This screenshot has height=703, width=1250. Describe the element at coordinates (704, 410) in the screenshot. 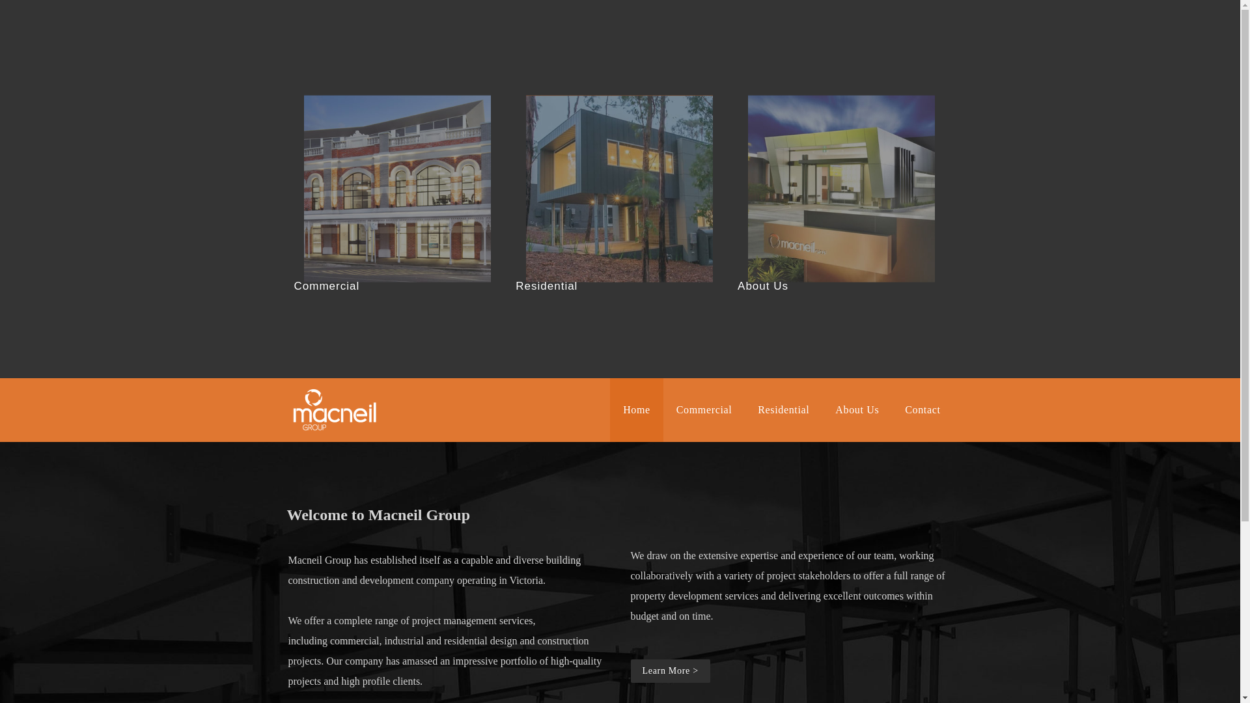

I see `Commercial` at that location.